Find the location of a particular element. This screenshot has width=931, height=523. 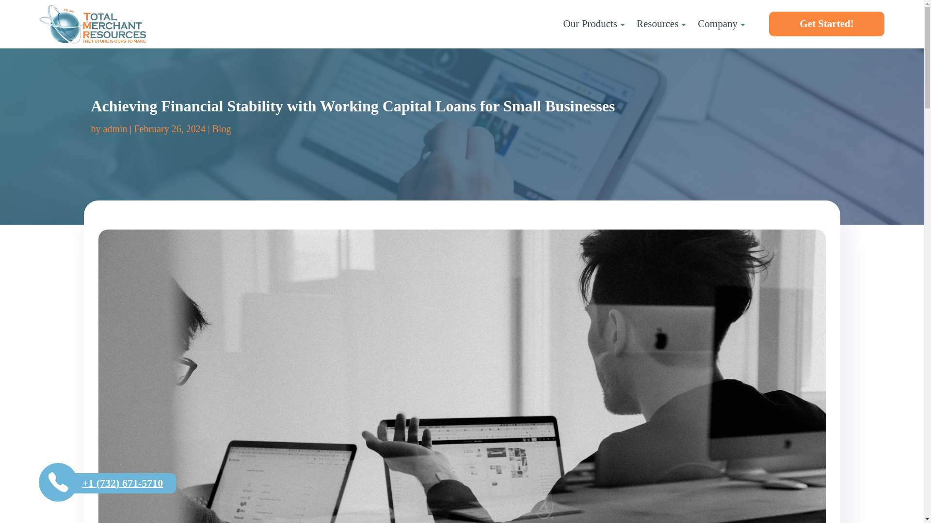

Resources is located at coordinates (667, 23).